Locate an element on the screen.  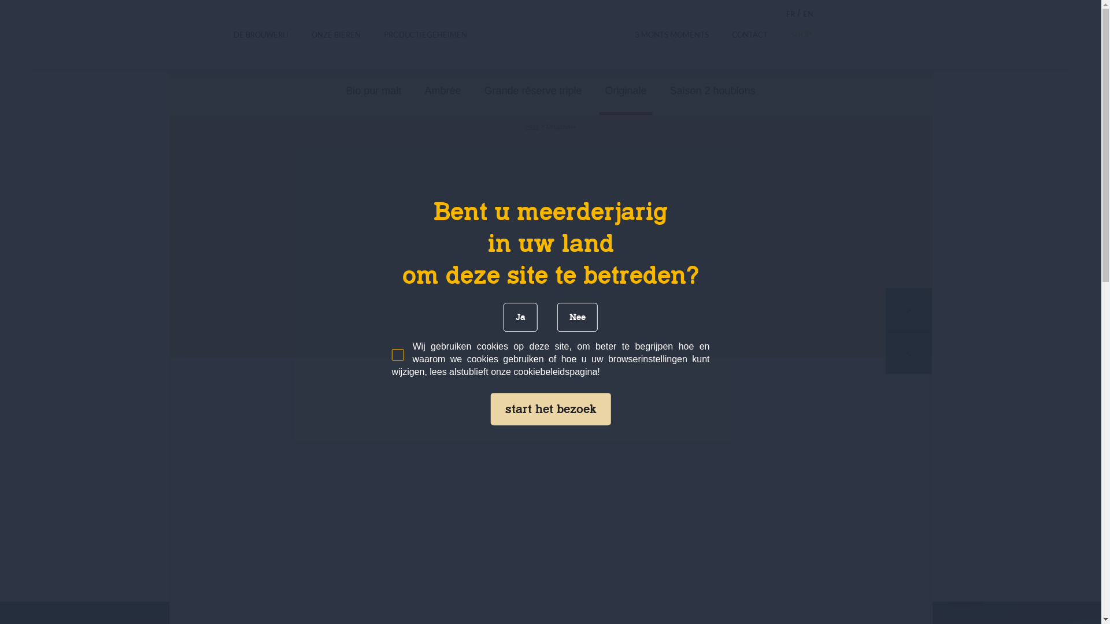
Originale is located at coordinates (626, 92).